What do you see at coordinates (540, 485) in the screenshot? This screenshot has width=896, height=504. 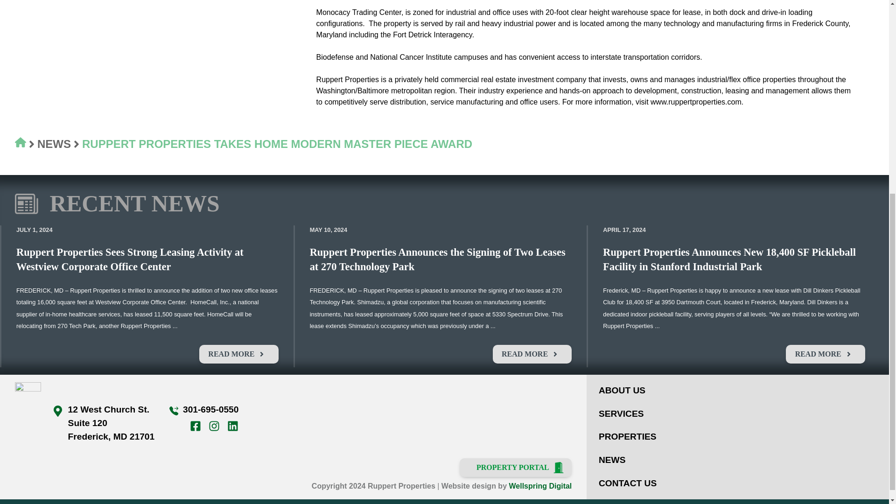 I see `Wellspring Digital` at bounding box center [540, 485].